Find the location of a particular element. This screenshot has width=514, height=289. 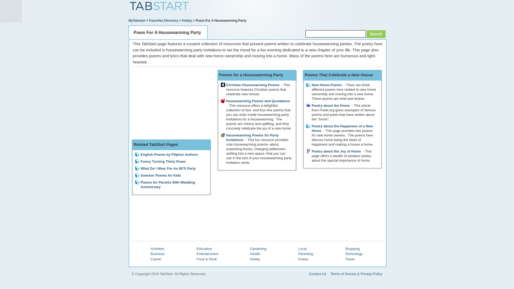

Hobby is located at coordinates (187, 21).